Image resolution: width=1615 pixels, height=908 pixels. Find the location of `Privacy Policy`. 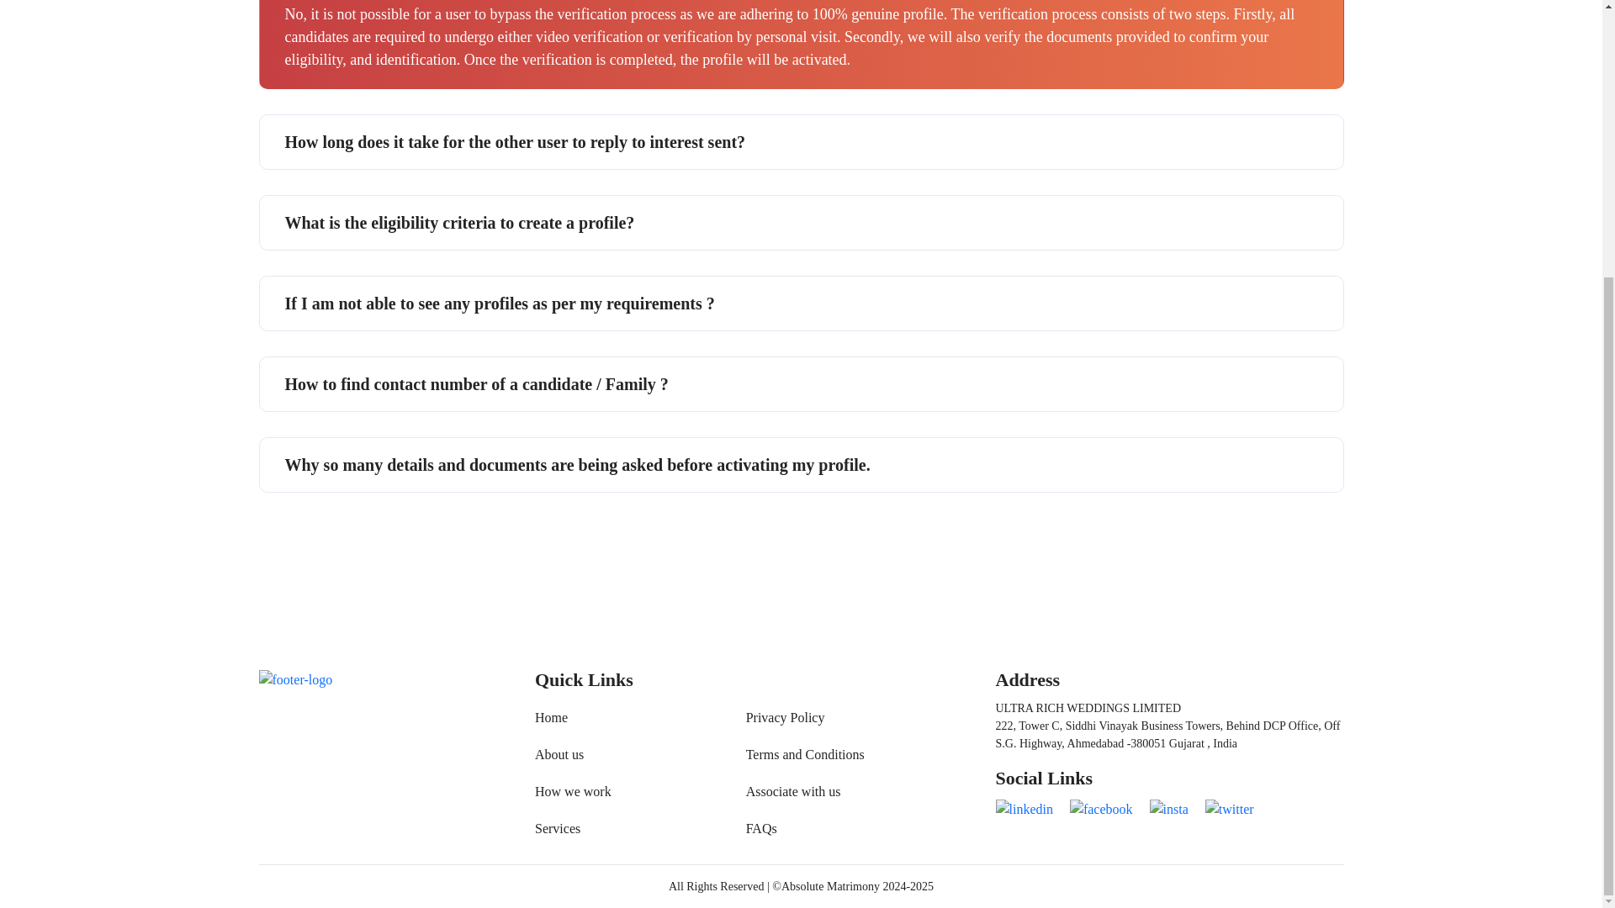

Privacy Policy is located at coordinates (805, 718).